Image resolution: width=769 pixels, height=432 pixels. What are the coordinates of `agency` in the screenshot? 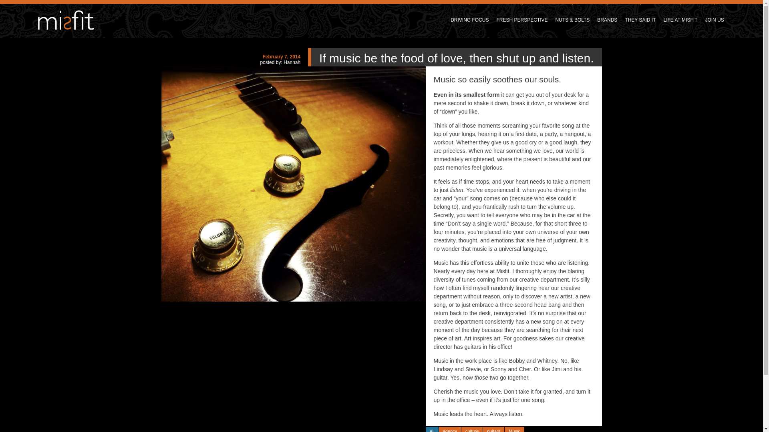 It's located at (450, 430).